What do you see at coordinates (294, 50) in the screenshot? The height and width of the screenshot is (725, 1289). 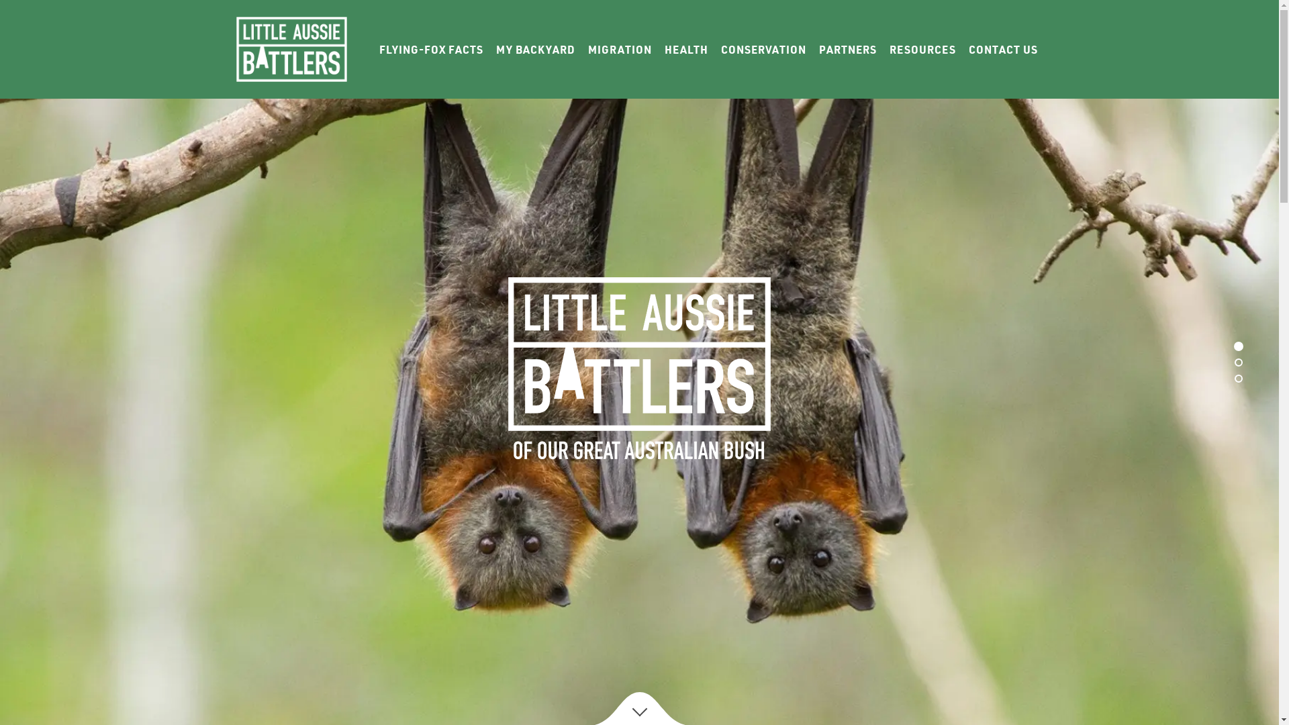 I see `Little Aussie Battlers` at bounding box center [294, 50].